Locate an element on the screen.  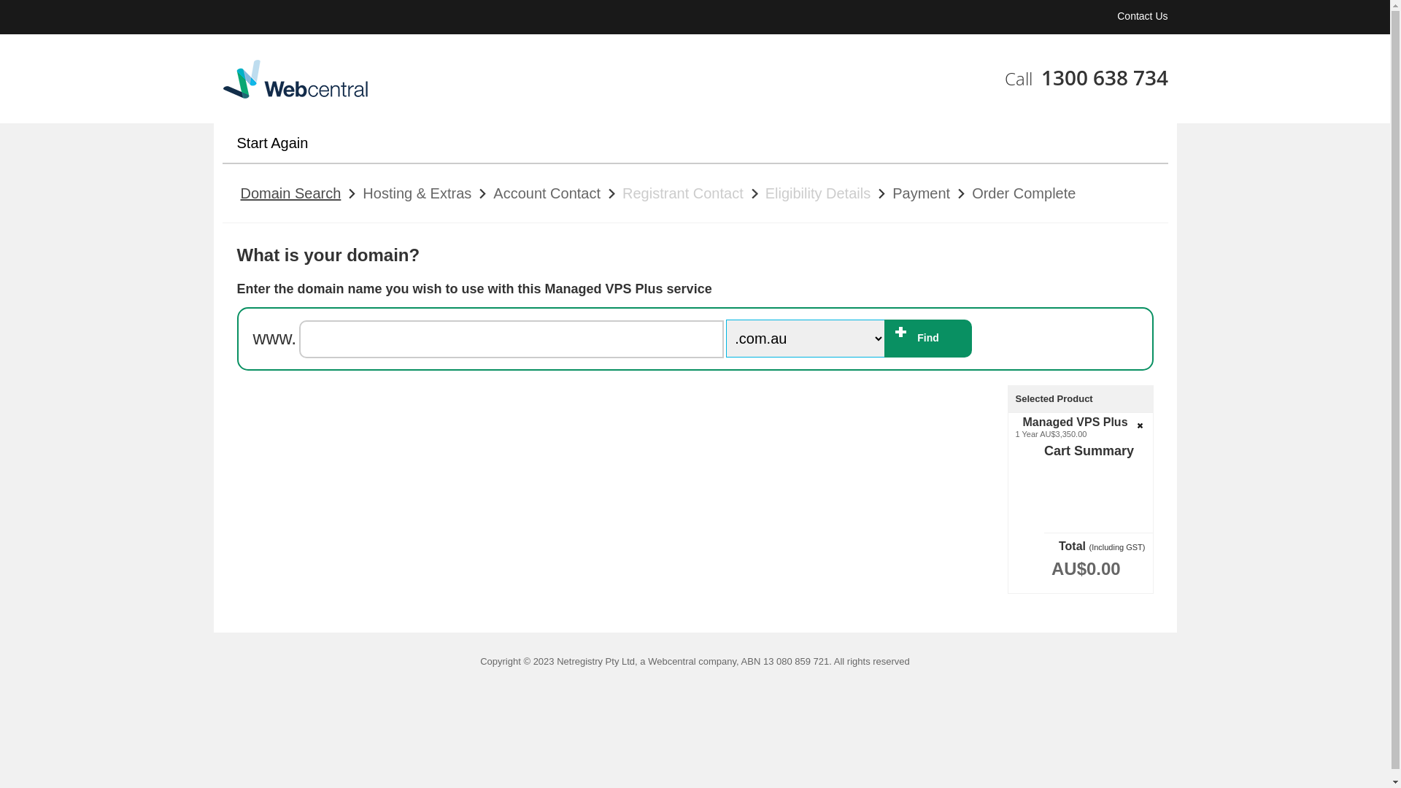
Contact Us is located at coordinates (1143, 16).